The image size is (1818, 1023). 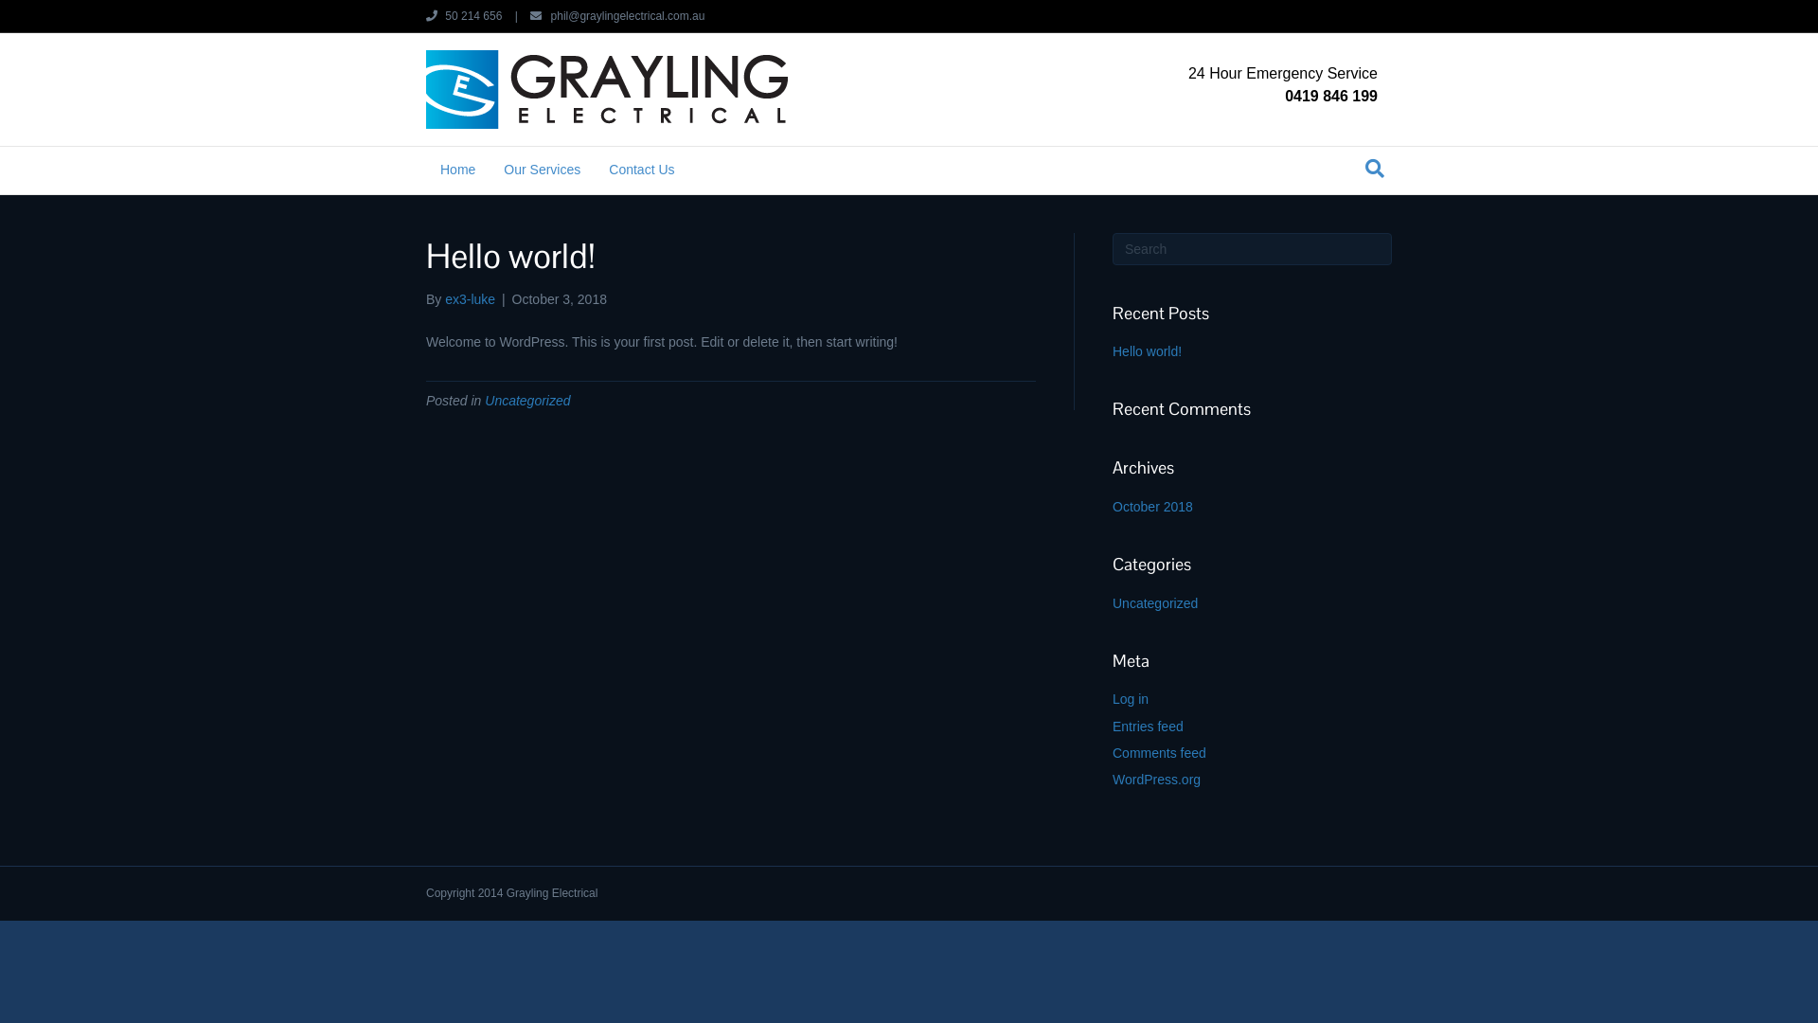 What do you see at coordinates (1148, 726) in the screenshot?
I see `Entries feed` at bounding box center [1148, 726].